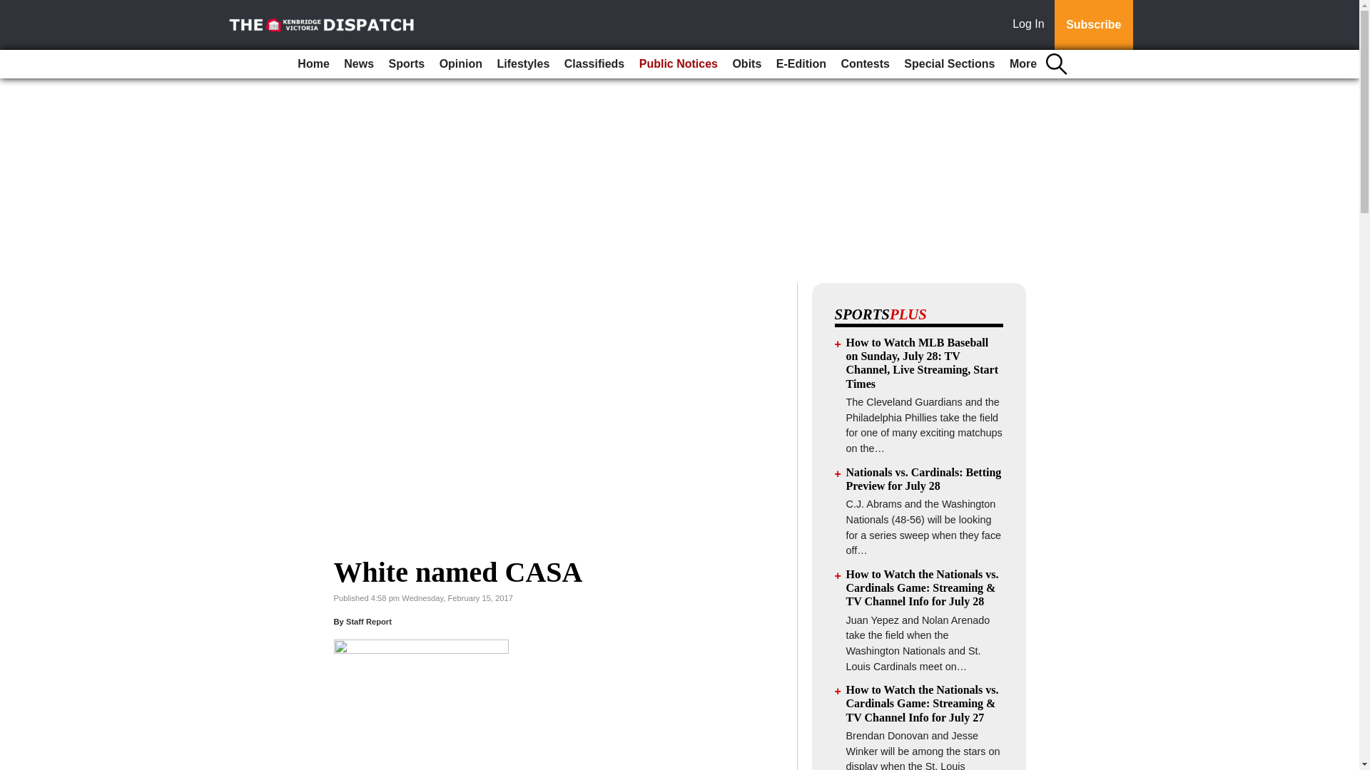 Image resolution: width=1370 pixels, height=770 pixels. What do you see at coordinates (313, 64) in the screenshot?
I see `Home` at bounding box center [313, 64].